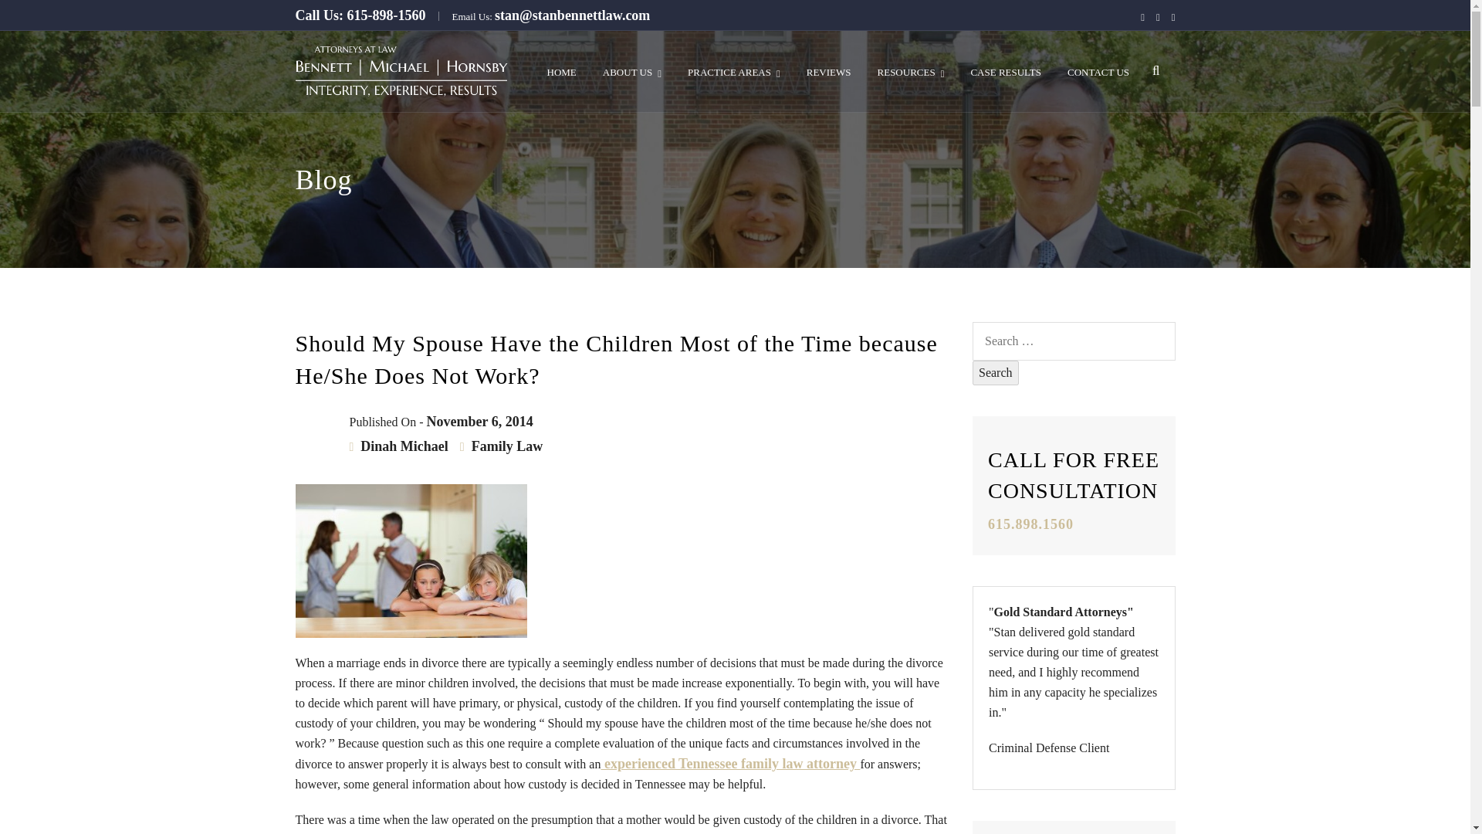 The width and height of the screenshot is (1482, 834). What do you see at coordinates (911, 66) in the screenshot?
I see `RESOURCES` at bounding box center [911, 66].